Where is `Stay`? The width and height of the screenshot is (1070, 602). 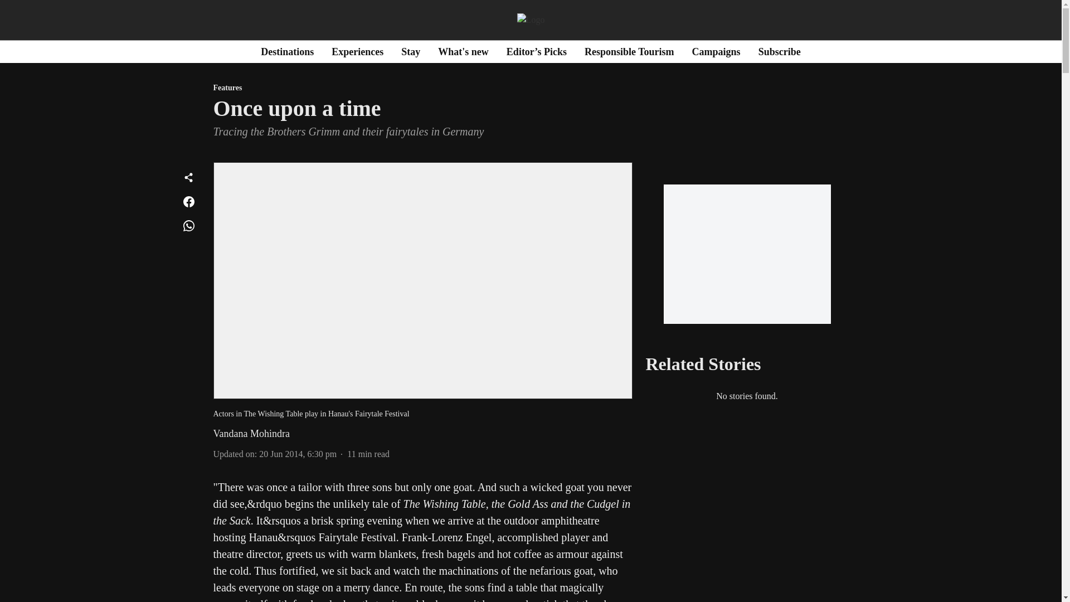
Stay is located at coordinates (411, 51).